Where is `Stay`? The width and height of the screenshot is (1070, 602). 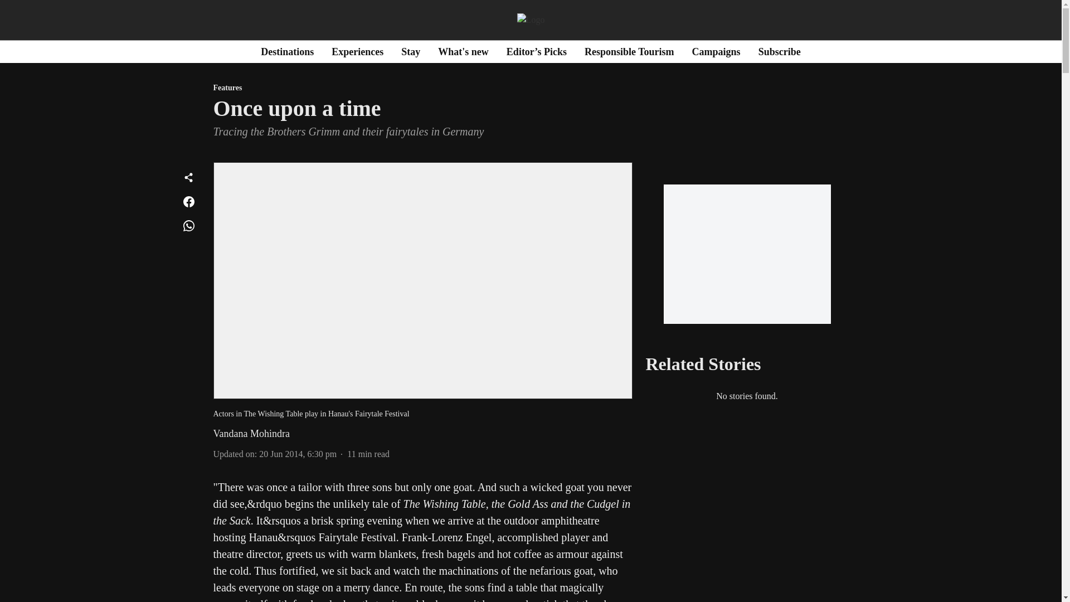
Stay is located at coordinates (411, 51).